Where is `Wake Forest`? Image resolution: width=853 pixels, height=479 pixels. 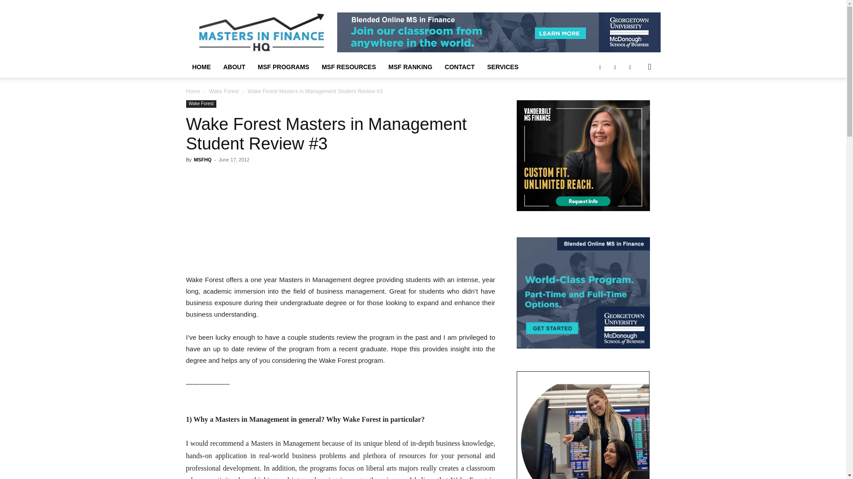
Wake Forest is located at coordinates (224, 91).